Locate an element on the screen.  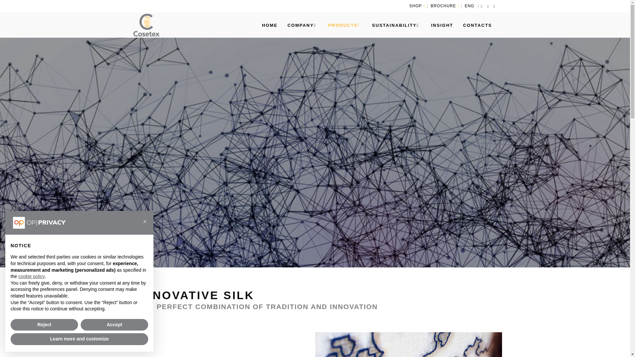
PRODUCTS is located at coordinates (345, 25).